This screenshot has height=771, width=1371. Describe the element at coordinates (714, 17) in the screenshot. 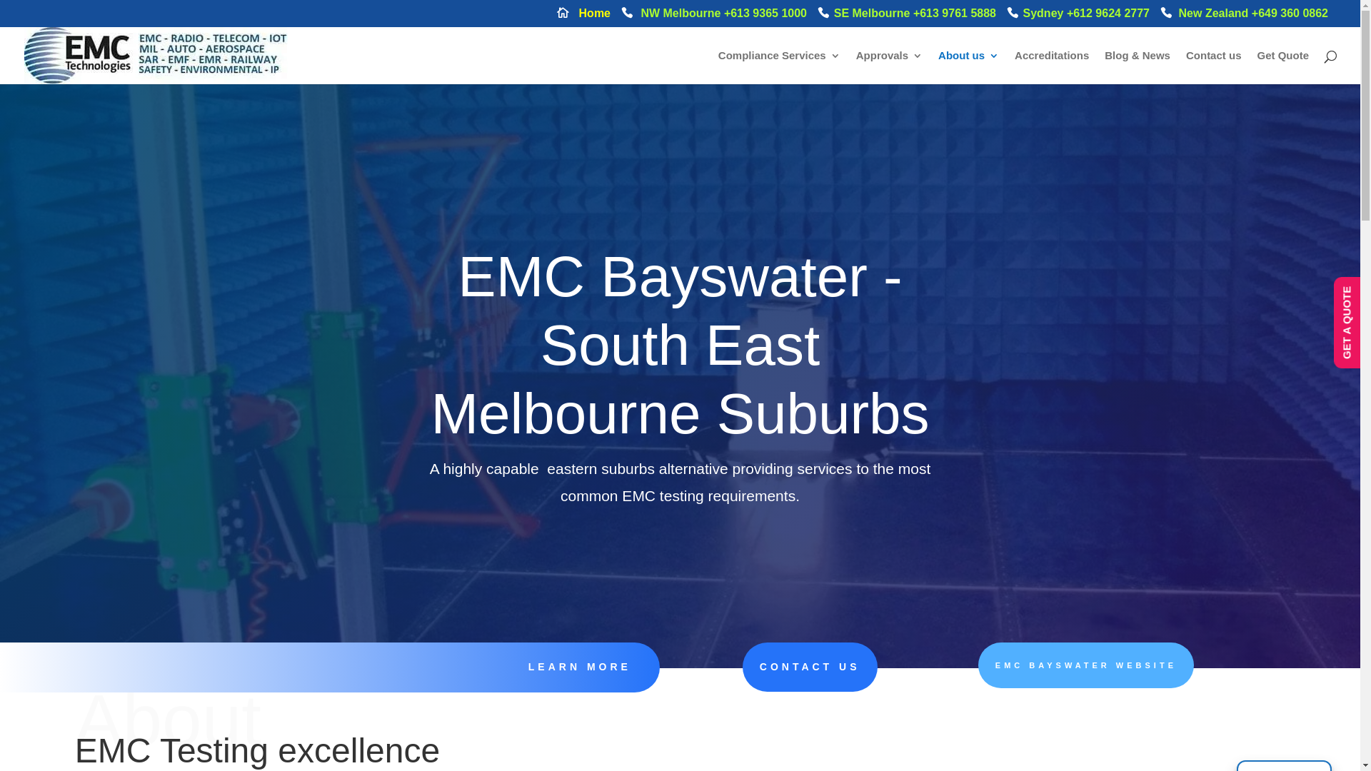

I see `NW Melbourne +613 9365 1000` at that location.